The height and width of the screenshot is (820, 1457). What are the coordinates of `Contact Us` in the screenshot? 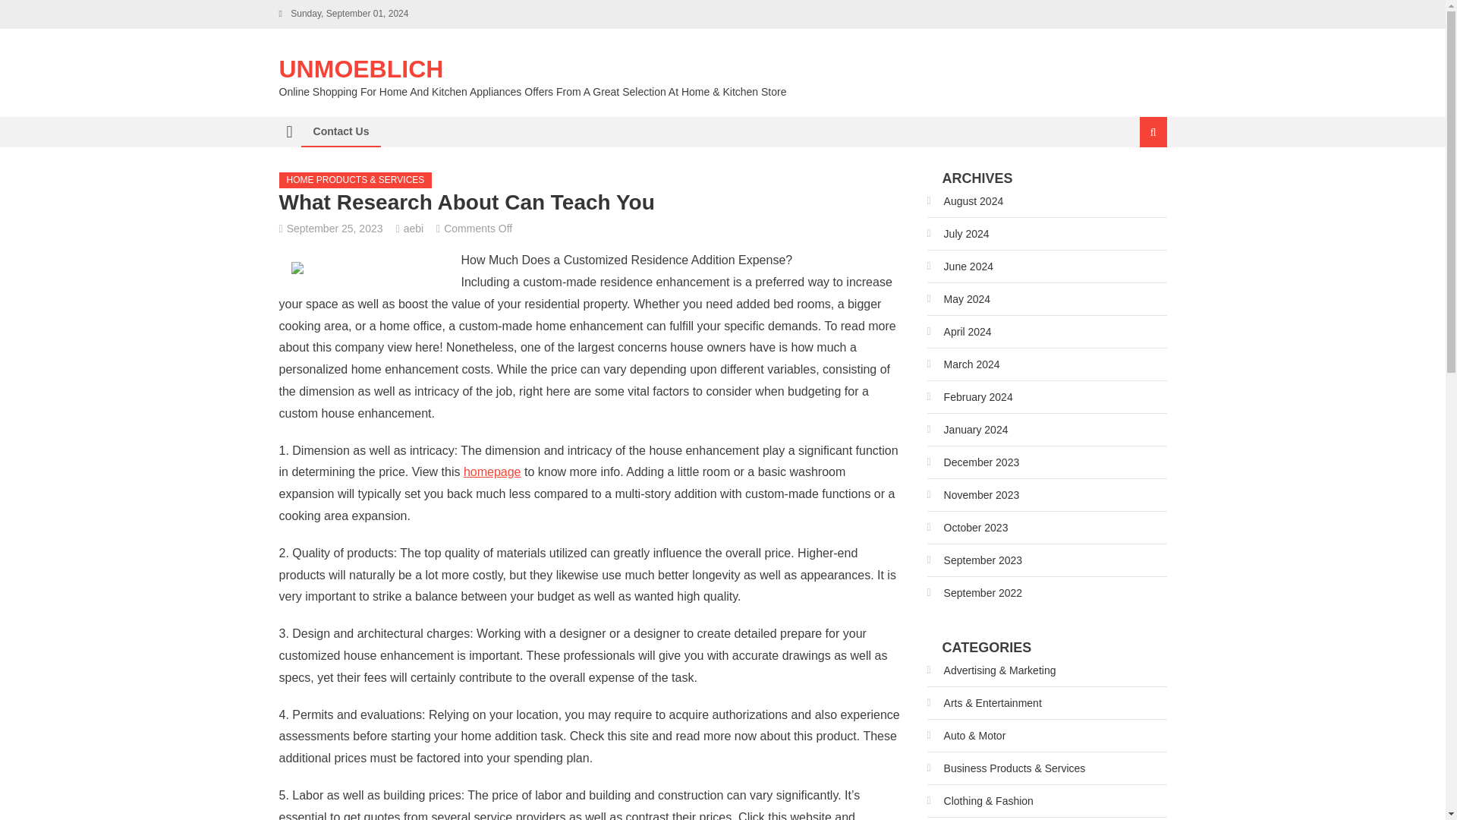 It's located at (341, 131).